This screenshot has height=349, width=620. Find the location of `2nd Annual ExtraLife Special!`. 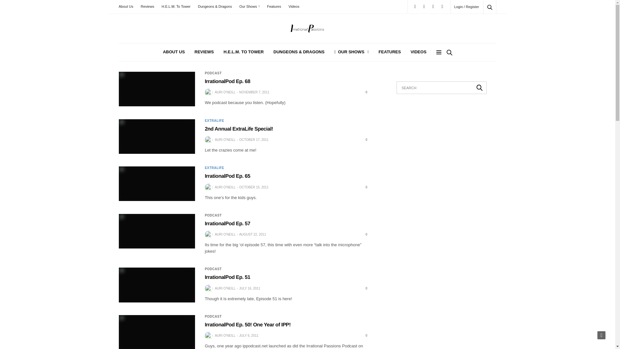

2nd Annual ExtraLife Special! is located at coordinates (157, 136).